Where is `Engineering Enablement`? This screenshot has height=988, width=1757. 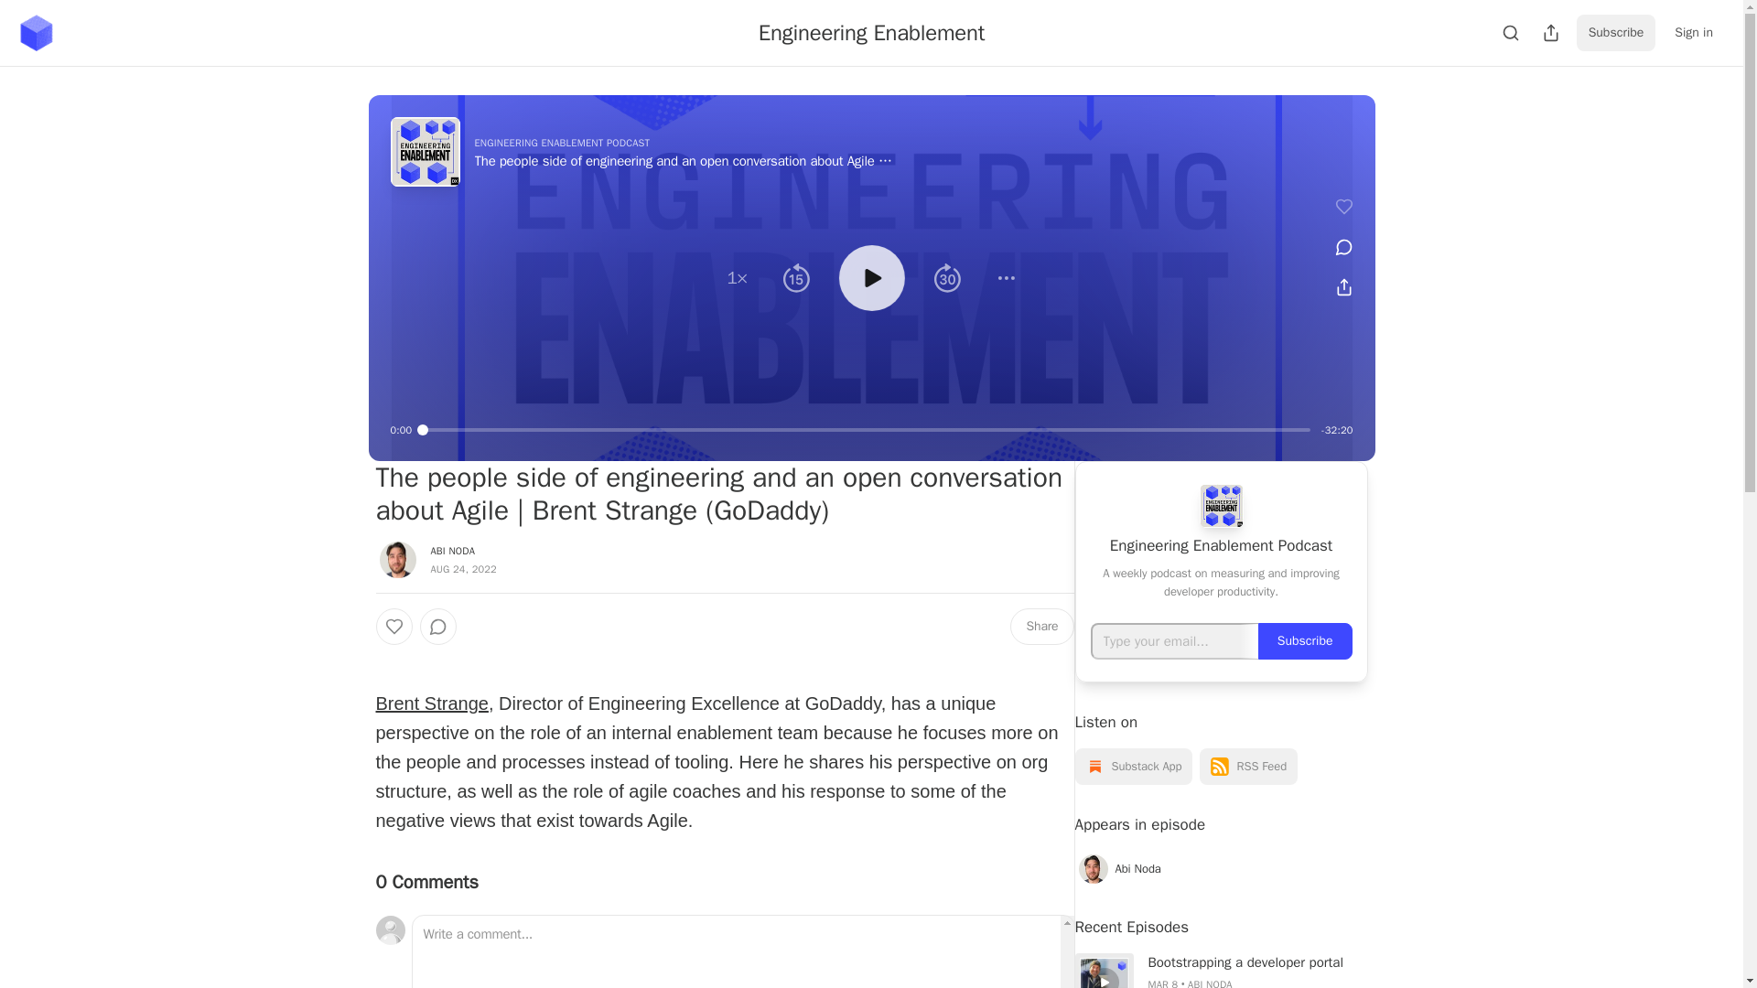 Engineering Enablement is located at coordinates (871, 32).